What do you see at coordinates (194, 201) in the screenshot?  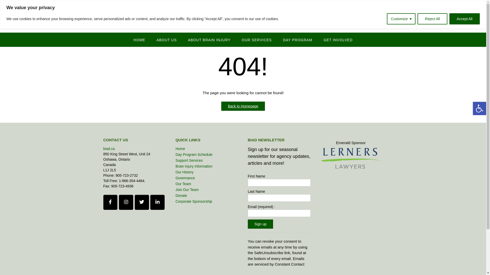 I see `Corporate Sponsorship` at bounding box center [194, 201].